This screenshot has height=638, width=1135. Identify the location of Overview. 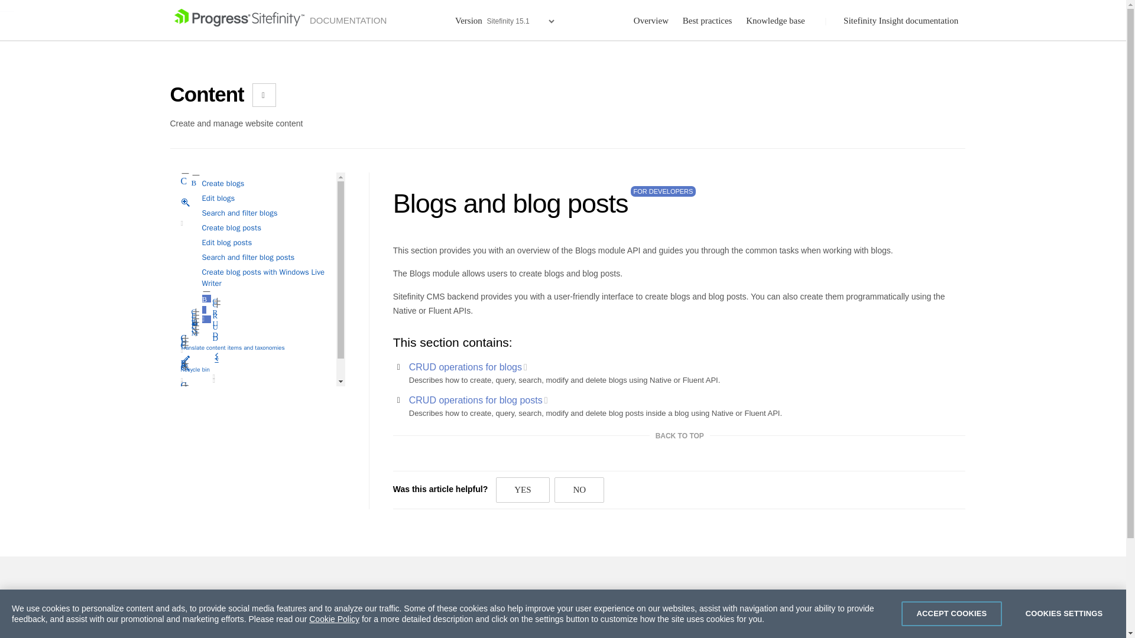
(184, 223).